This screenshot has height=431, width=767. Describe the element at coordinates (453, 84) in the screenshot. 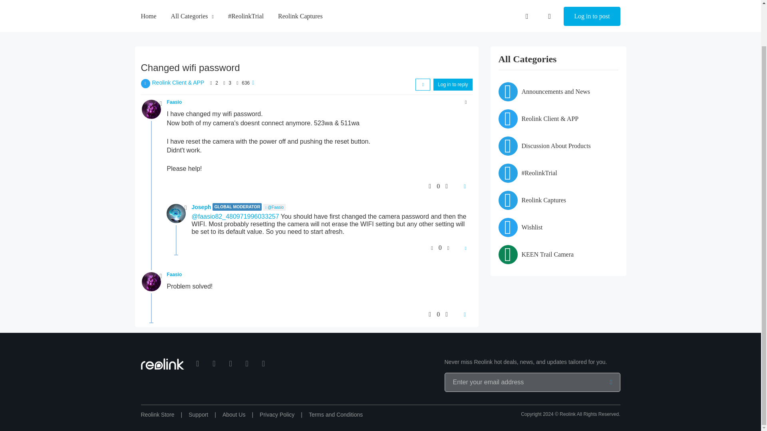

I see `Log in to reply` at that location.